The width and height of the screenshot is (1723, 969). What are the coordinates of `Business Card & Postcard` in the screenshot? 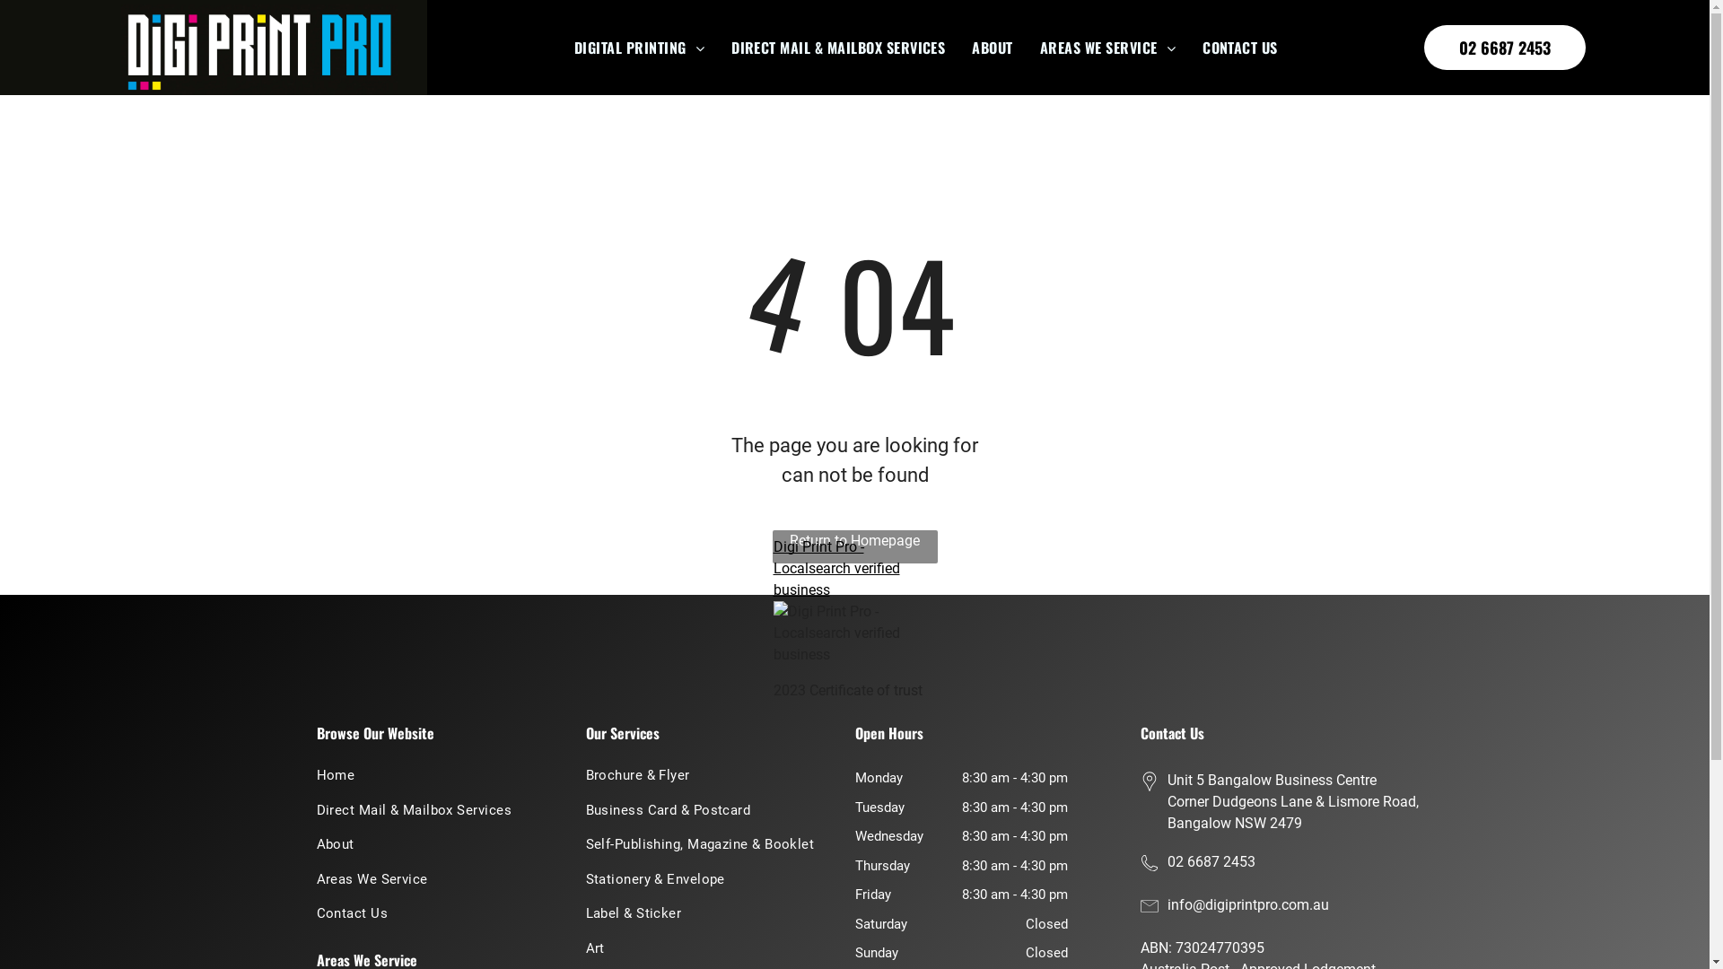 It's located at (703, 815).